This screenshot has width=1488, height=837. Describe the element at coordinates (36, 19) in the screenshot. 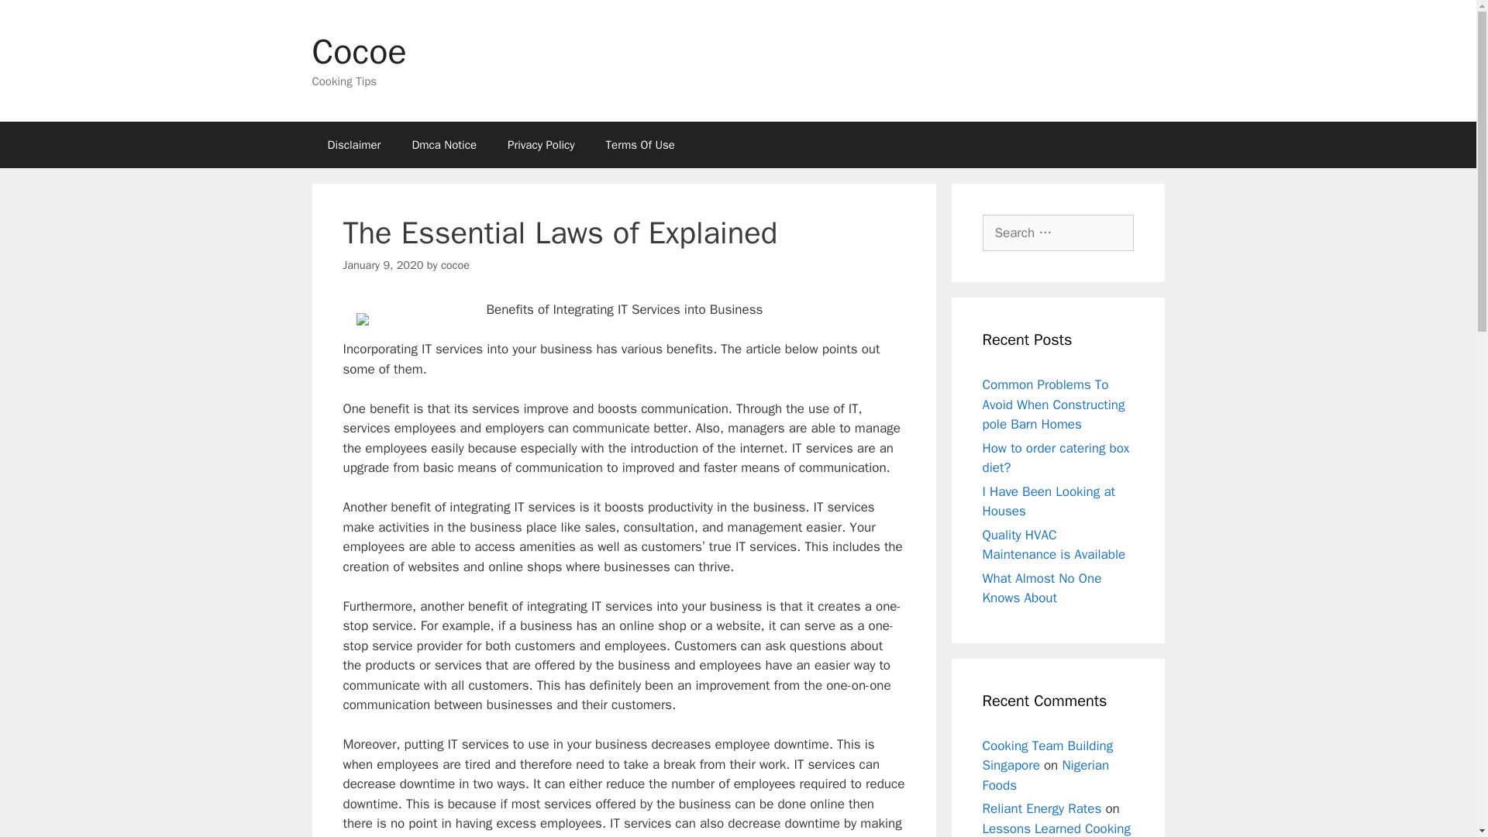

I see `Search` at that location.